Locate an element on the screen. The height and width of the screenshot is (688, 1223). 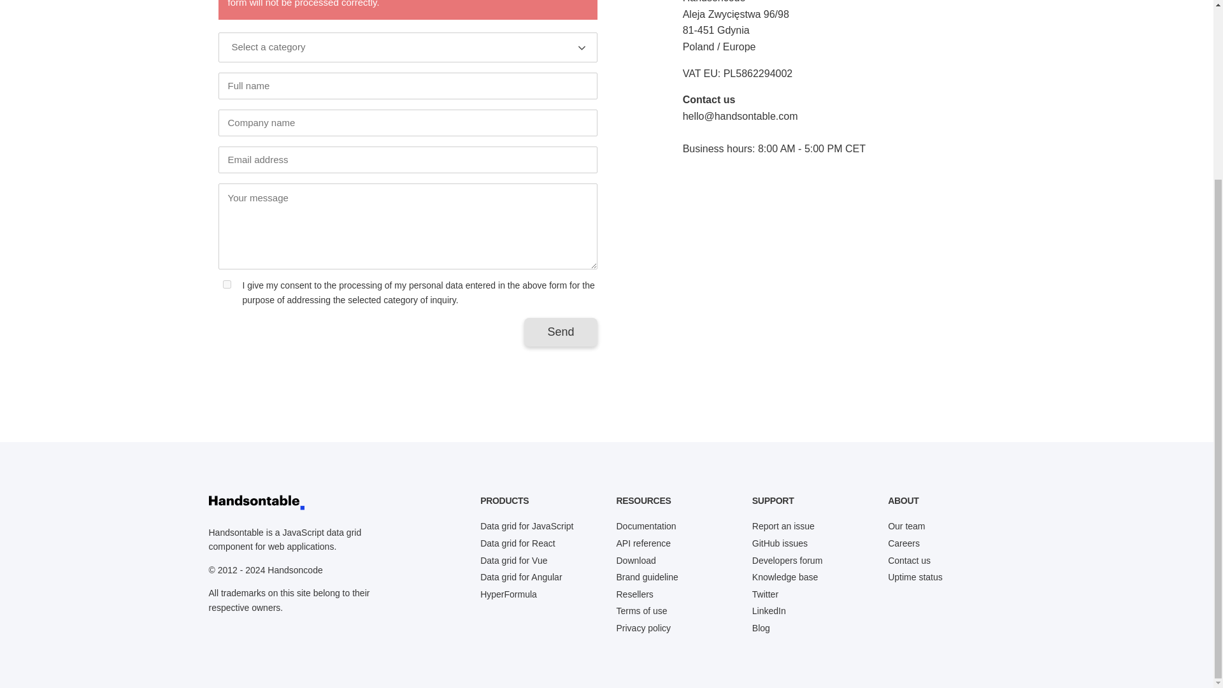
Terms of use is located at coordinates (641, 610).